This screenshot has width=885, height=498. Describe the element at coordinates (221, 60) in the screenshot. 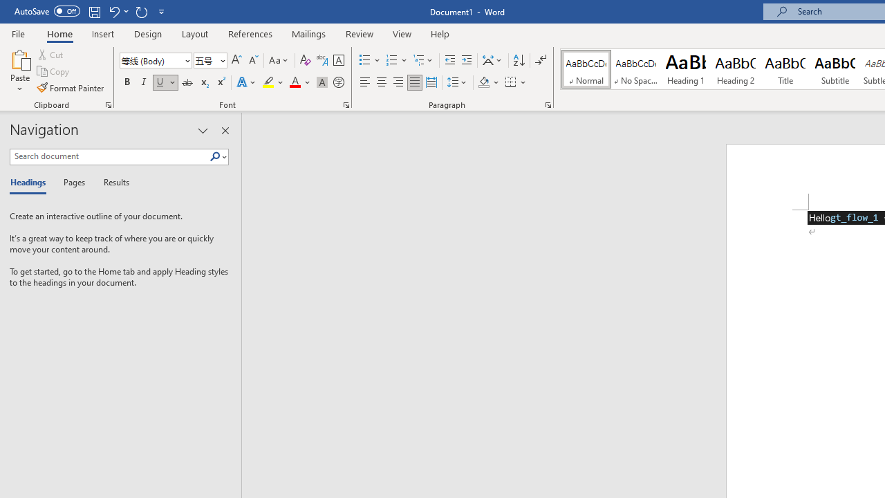

I see `Open` at that location.